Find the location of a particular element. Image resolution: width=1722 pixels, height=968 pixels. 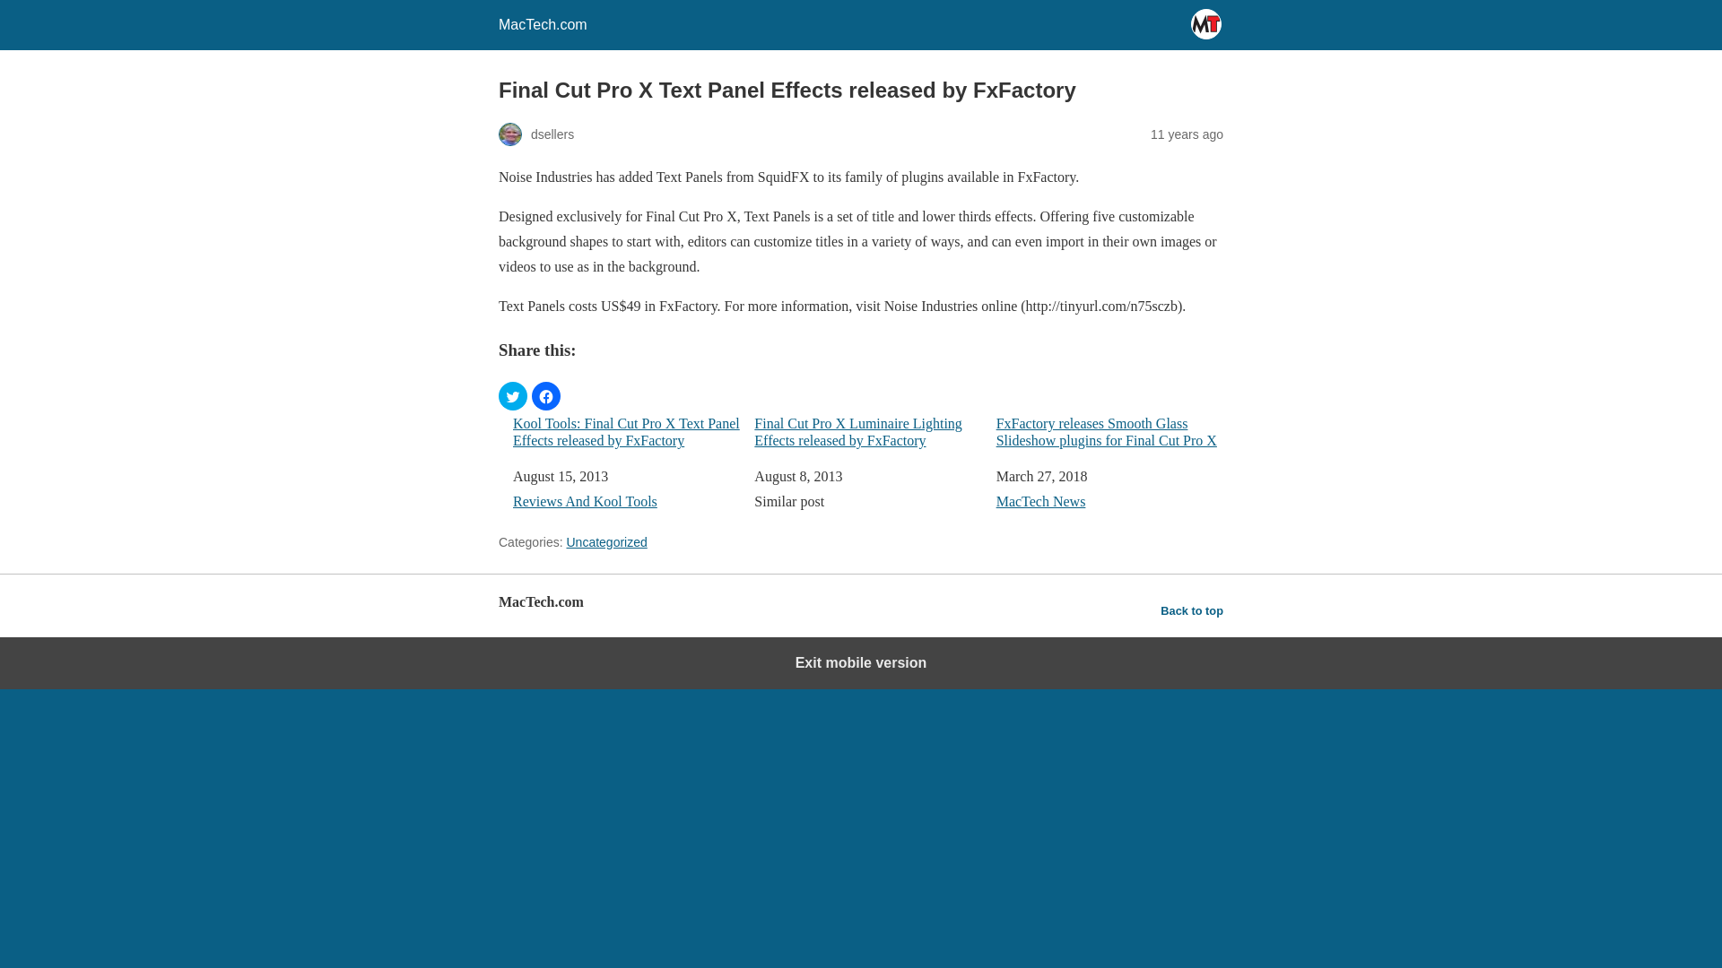

Uncategorized is located at coordinates (606, 542).